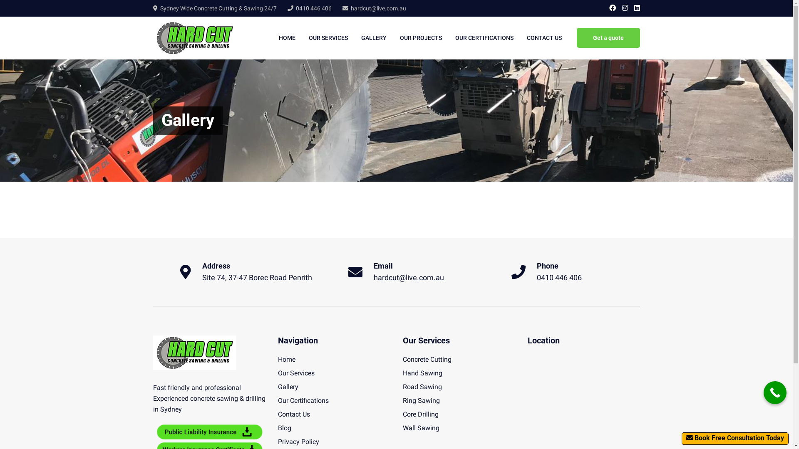  I want to click on Core Drilling, so click(421, 414).